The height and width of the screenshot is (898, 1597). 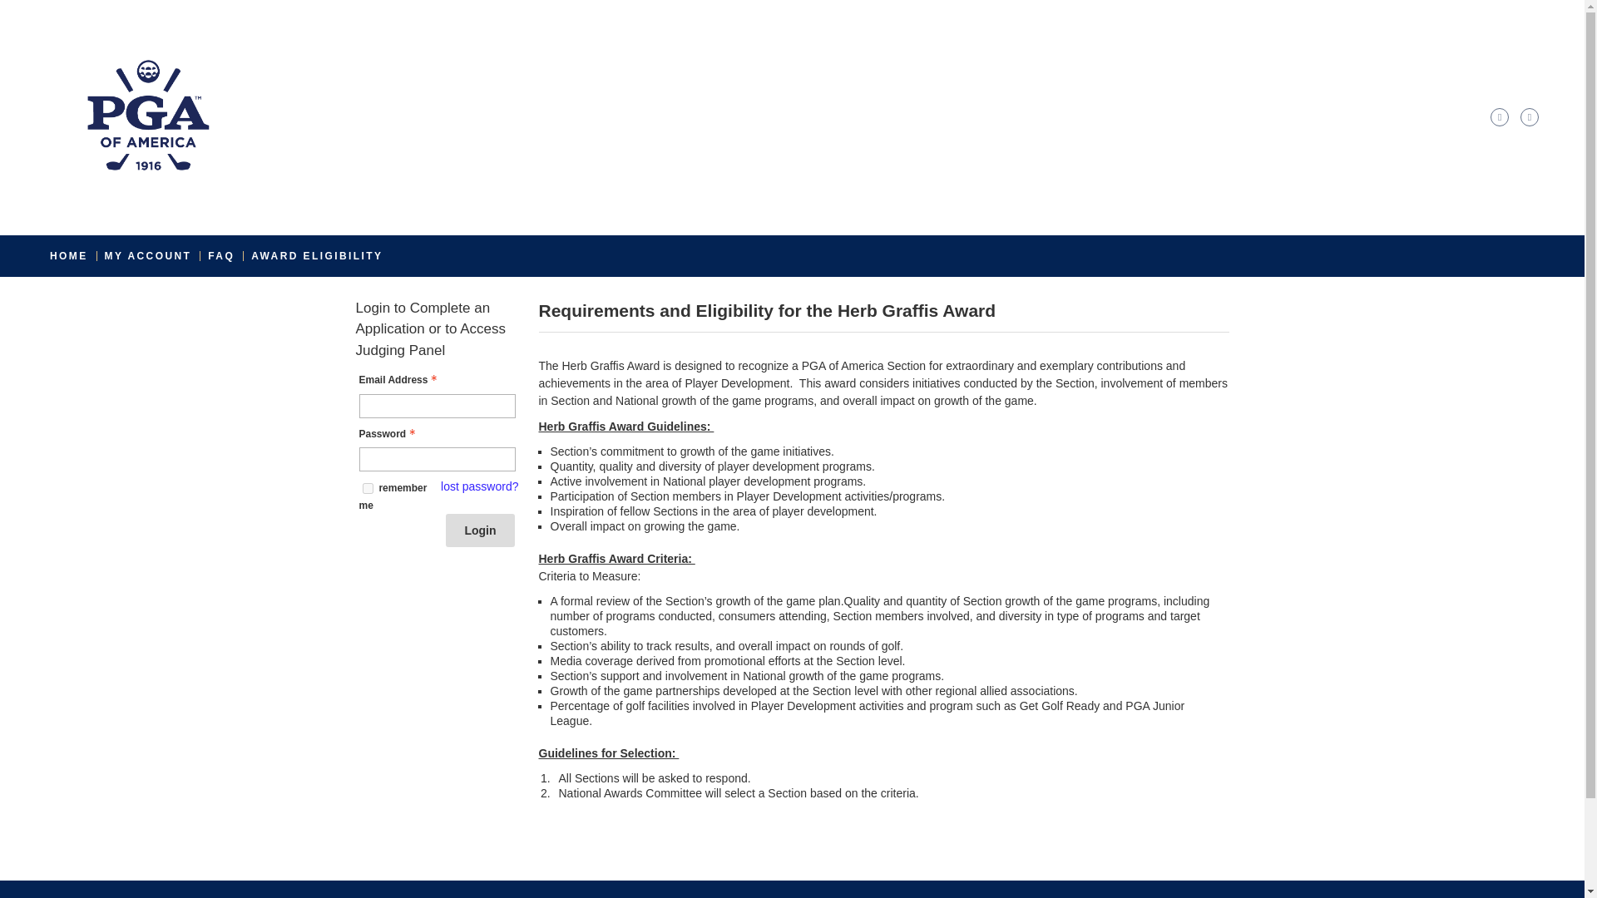 What do you see at coordinates (343, 297) in the screenshot?
I see `Bill Strausbaugh Award` at bounding box center [343, 297].